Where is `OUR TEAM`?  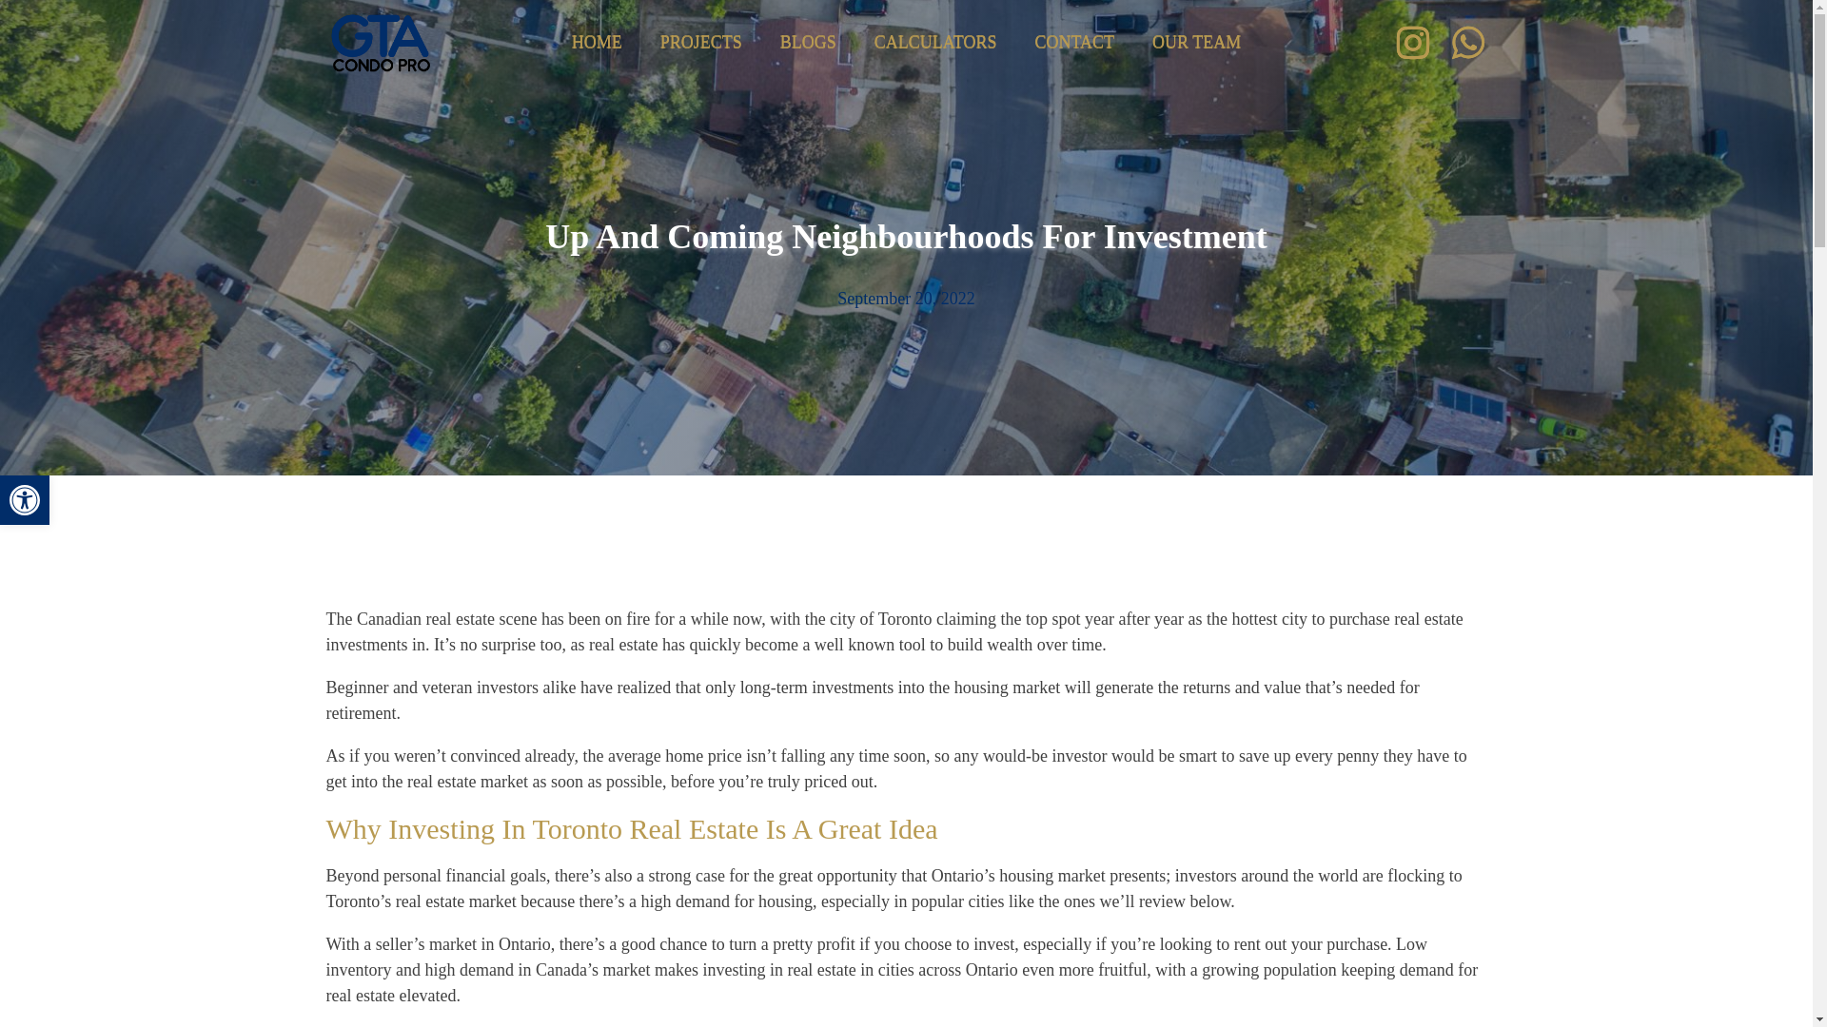
OUR TEAM is located at coordinates (1196, 42).